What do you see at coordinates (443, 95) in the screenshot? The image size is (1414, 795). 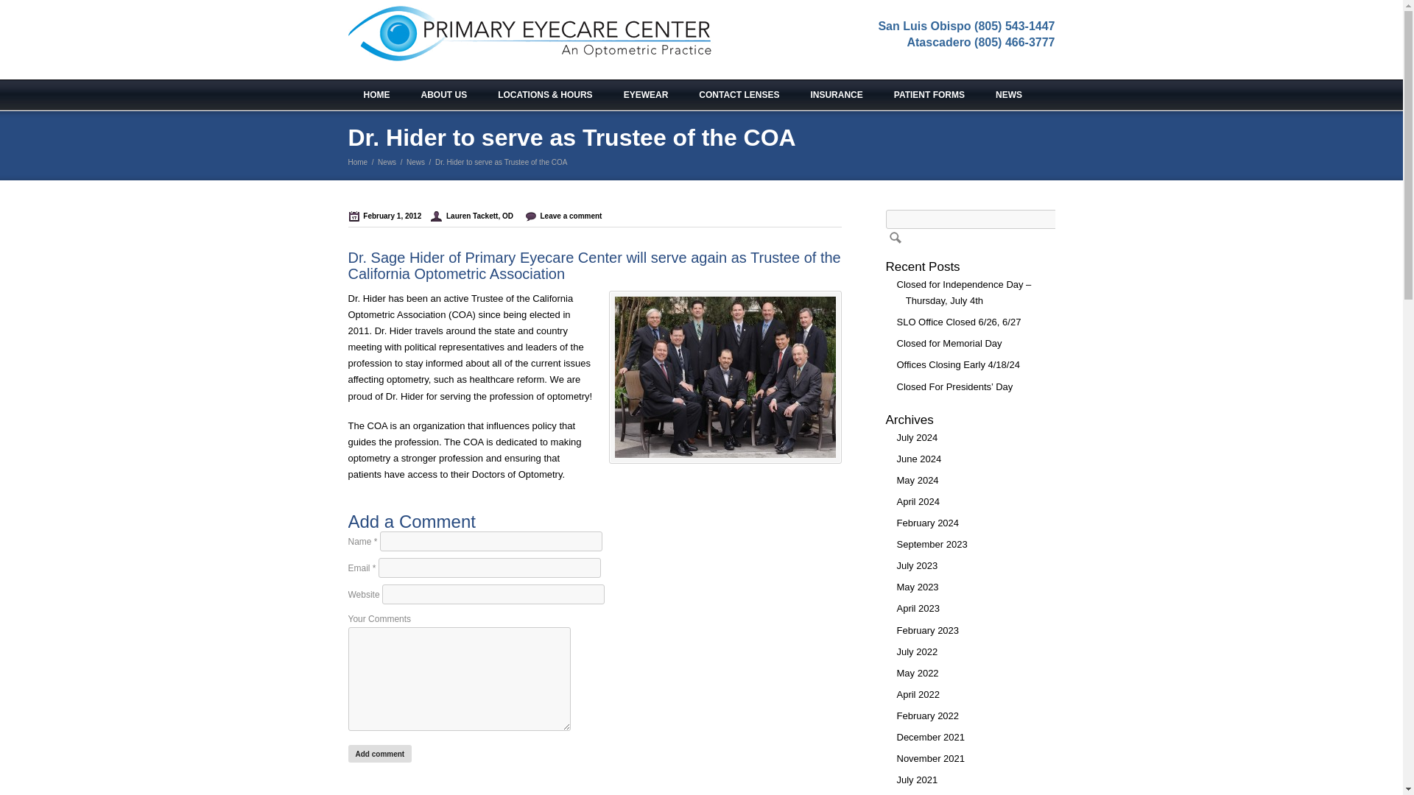 I see `ABOUT US` at bounding box center [443, 95].